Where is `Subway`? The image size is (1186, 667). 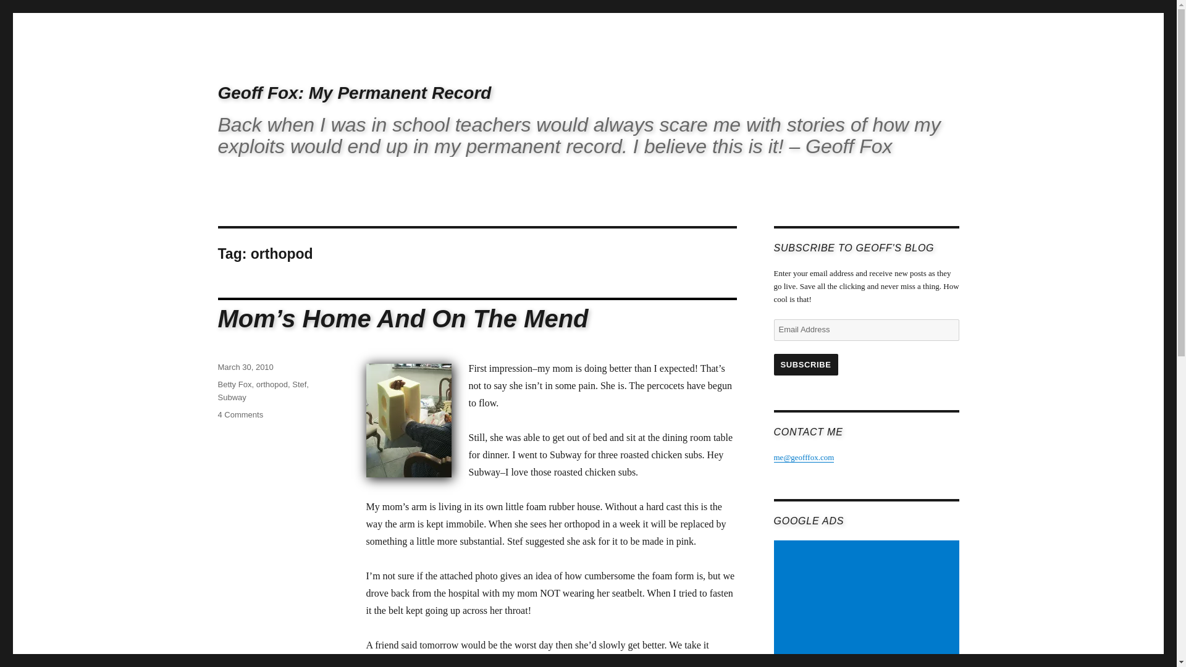 Subway is located at coordinates (231, 398).